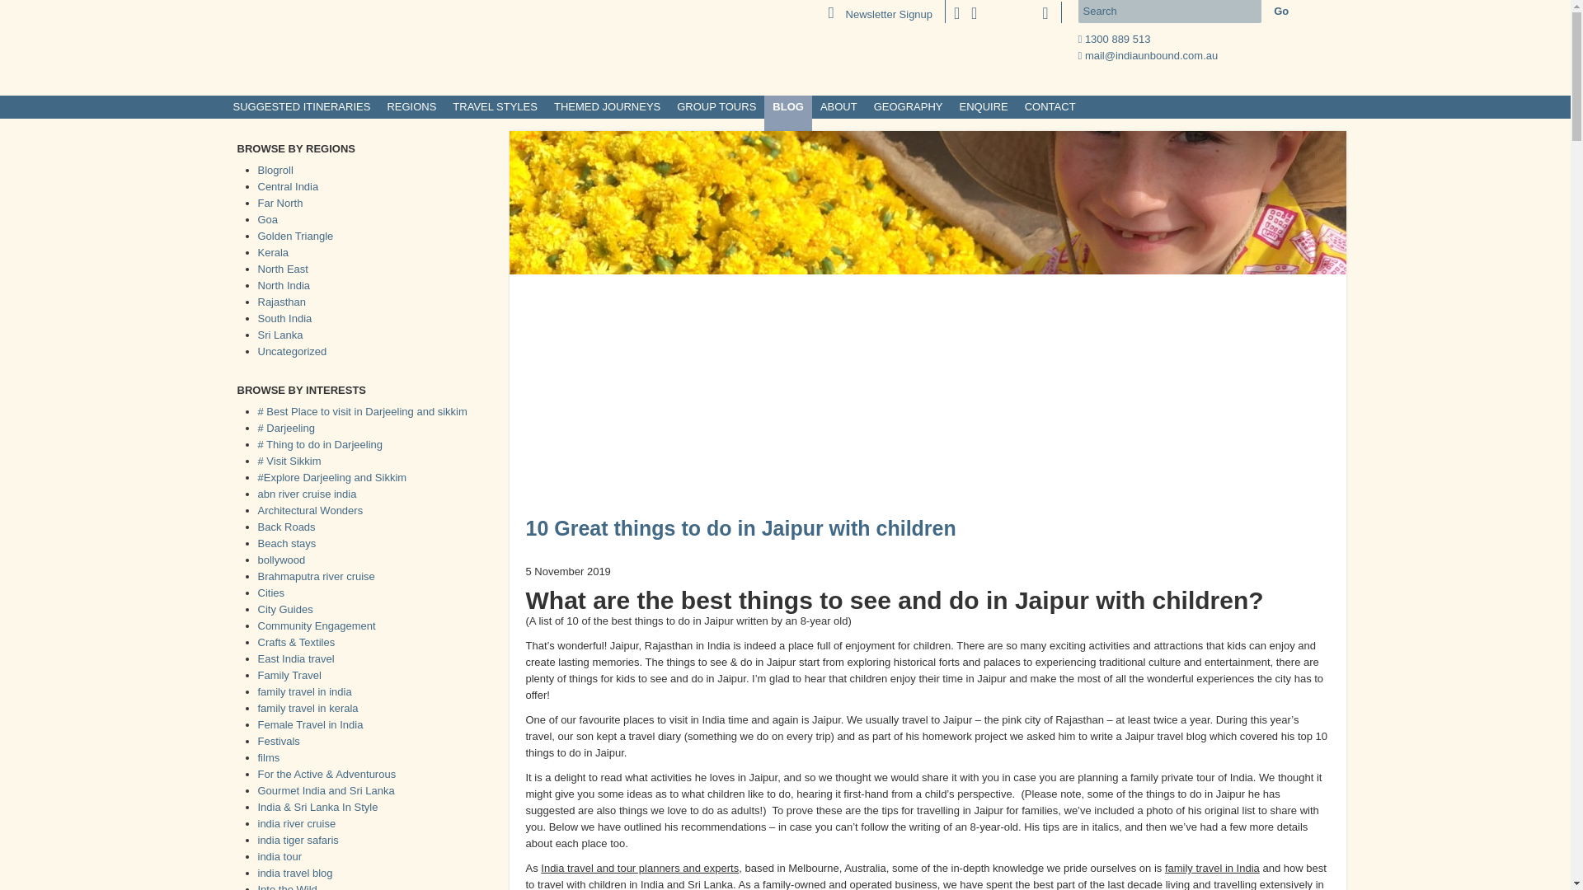  Describe the element at coordinates (880, 13) in the screenshot. I see `Newsletter Signup` at that location.